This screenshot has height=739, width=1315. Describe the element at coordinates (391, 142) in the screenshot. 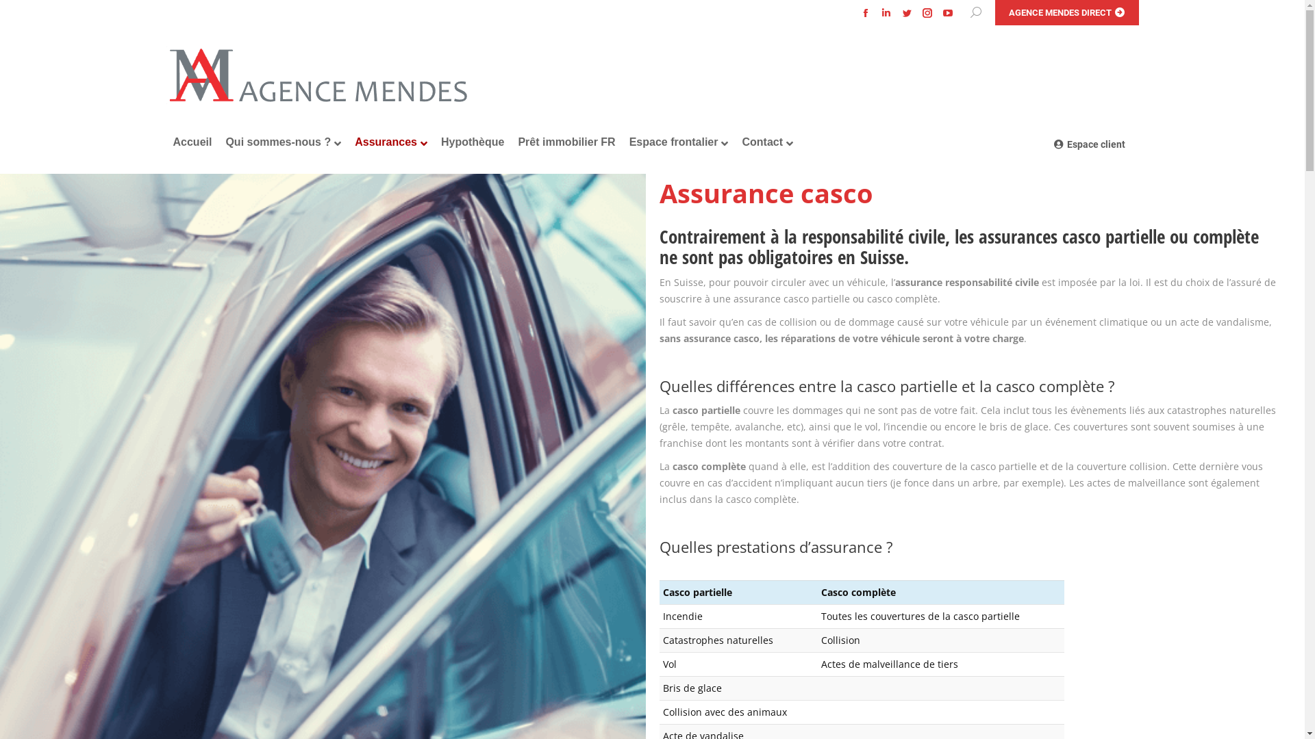

I see `Assurances` at that location.